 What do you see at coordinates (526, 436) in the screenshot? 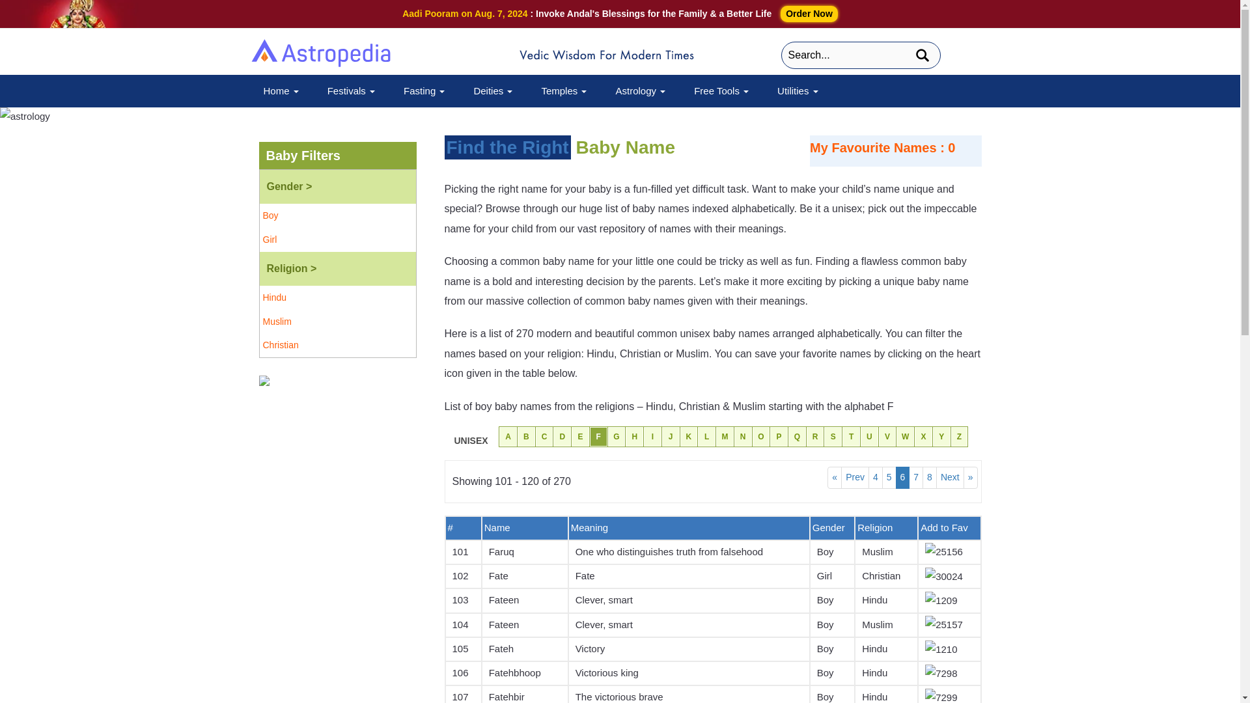
I see `Baby names starting with B` at bounding box center [526, 436].